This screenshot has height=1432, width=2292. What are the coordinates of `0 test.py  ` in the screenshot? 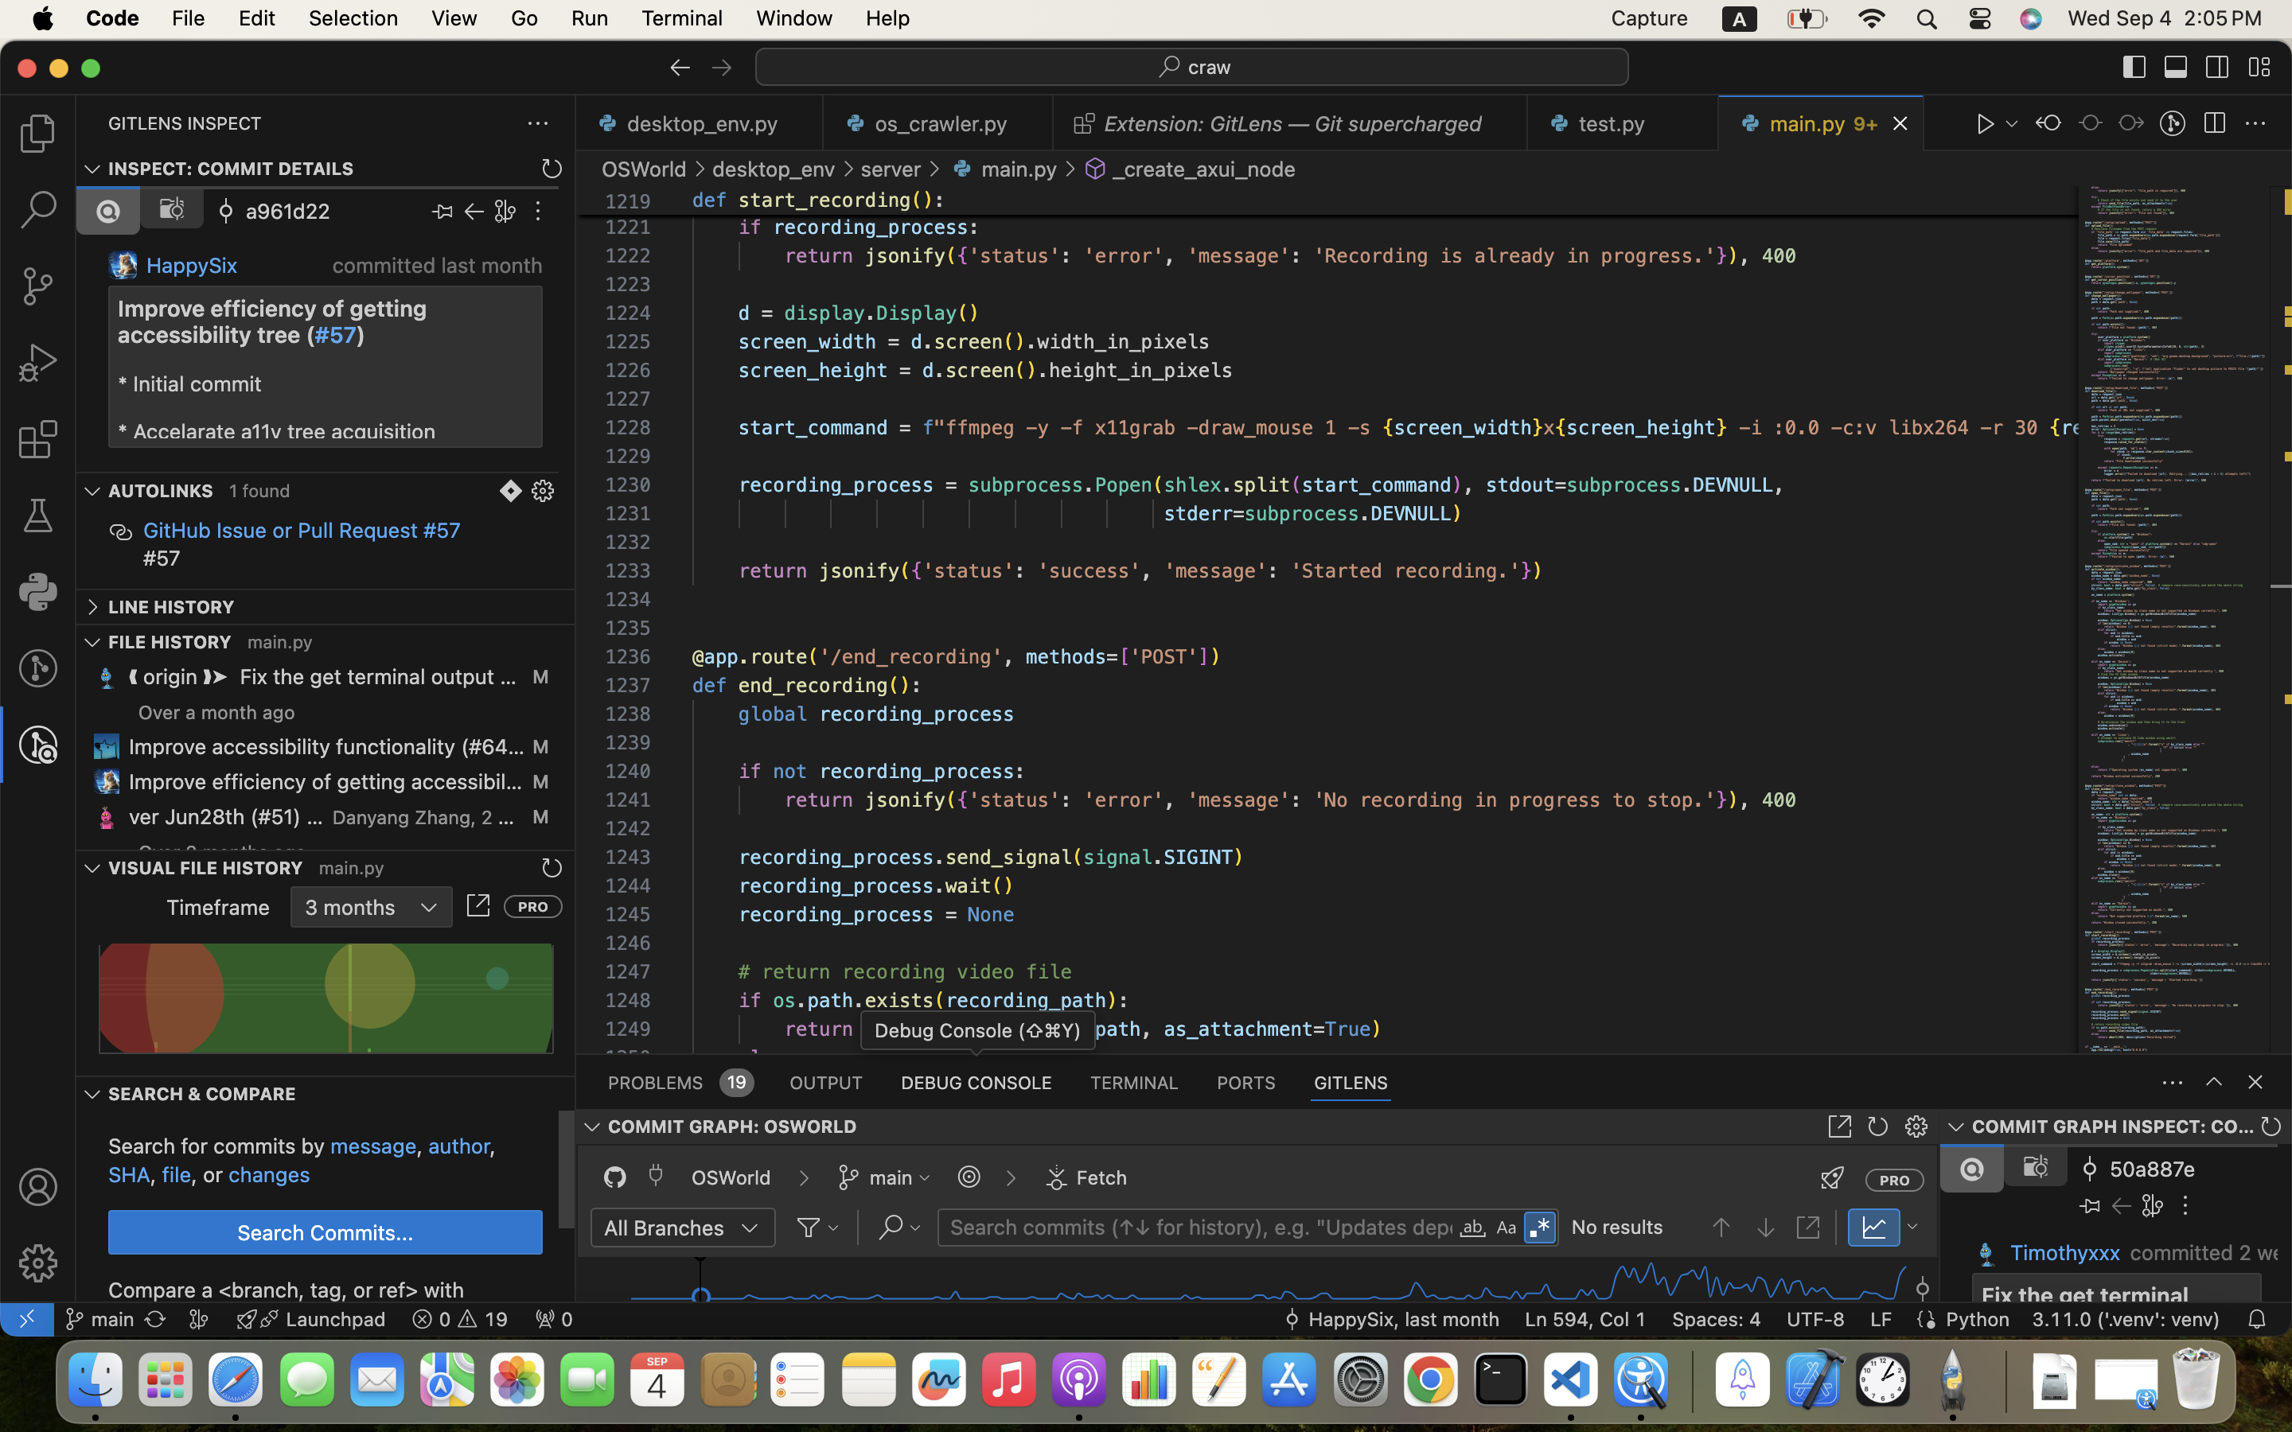 It's located at (1623, 123).